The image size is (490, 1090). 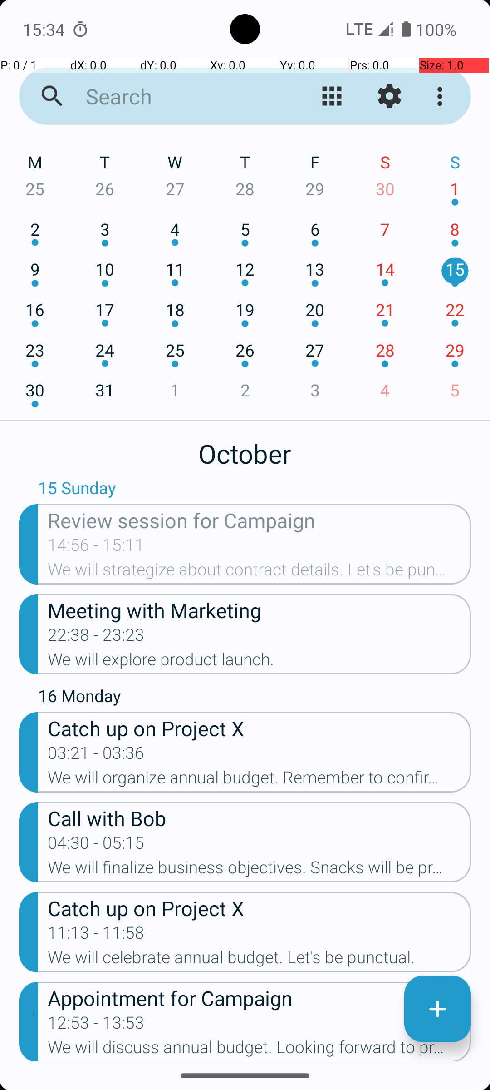 I want to click on We will strategize about contract details. Let's be punctual., so click(x=260, y=572).